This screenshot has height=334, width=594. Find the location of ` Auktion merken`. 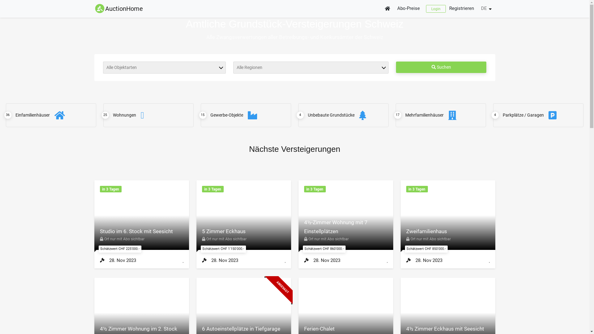

 Auktion merken is located at coordinates (285, 260).